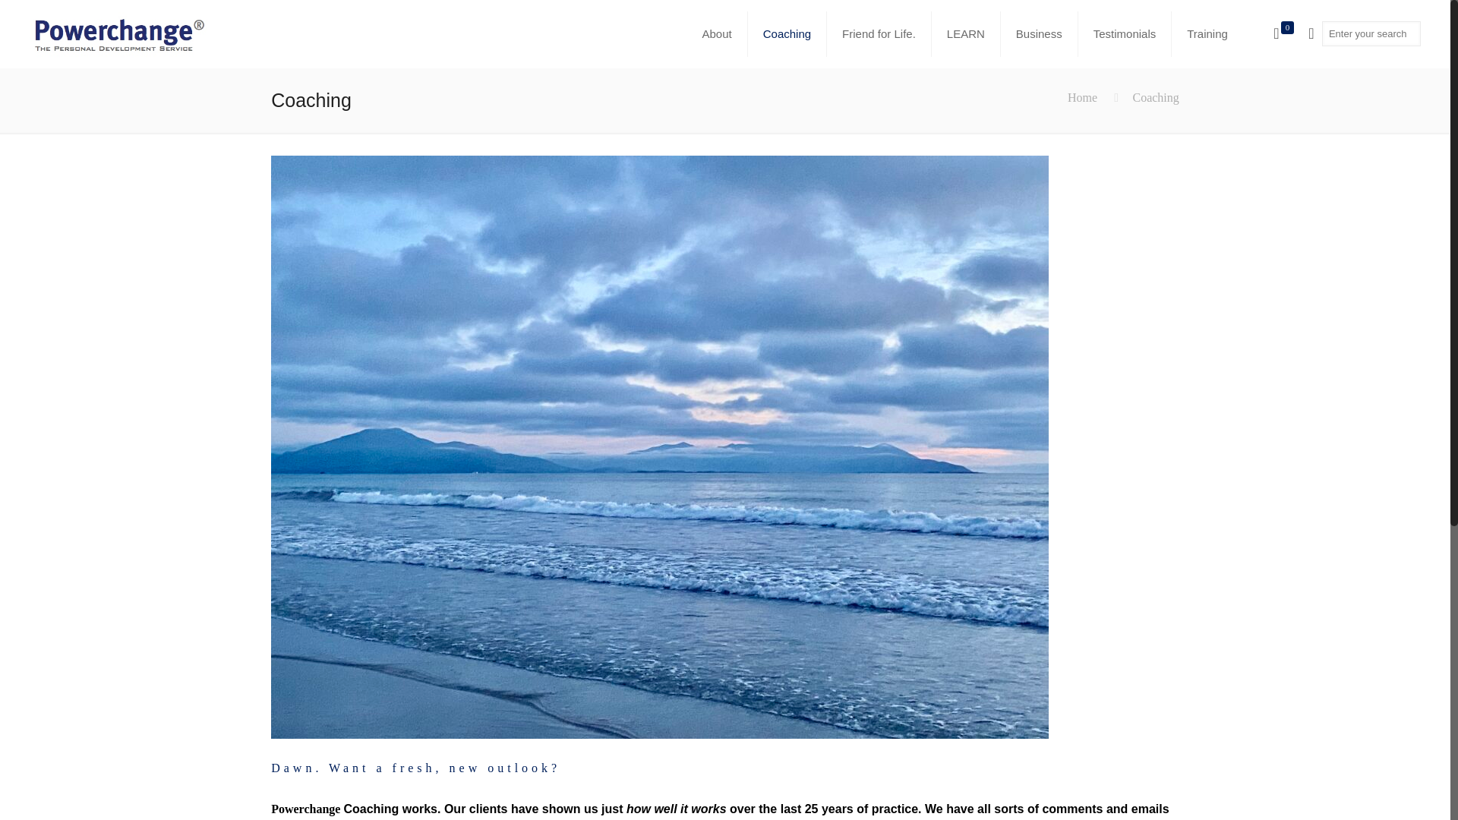 The image size is (1458, 820). What do you see at coordinates (717, 33) in the screenshot?
I see `About` at bounding box center [717, 33].